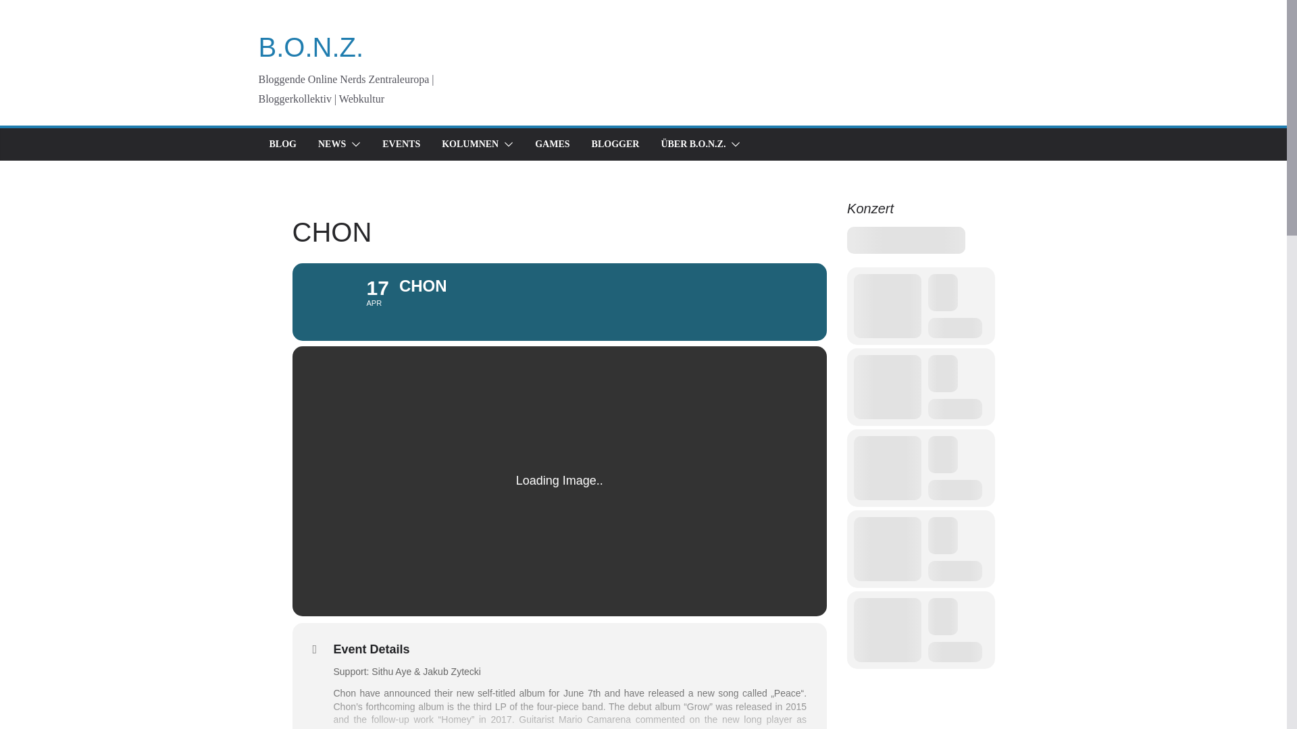  What do you see at coordinates (311, 47) in the screenshot?
I see `B.O.N.Z.` at bounding box center [311, 47].